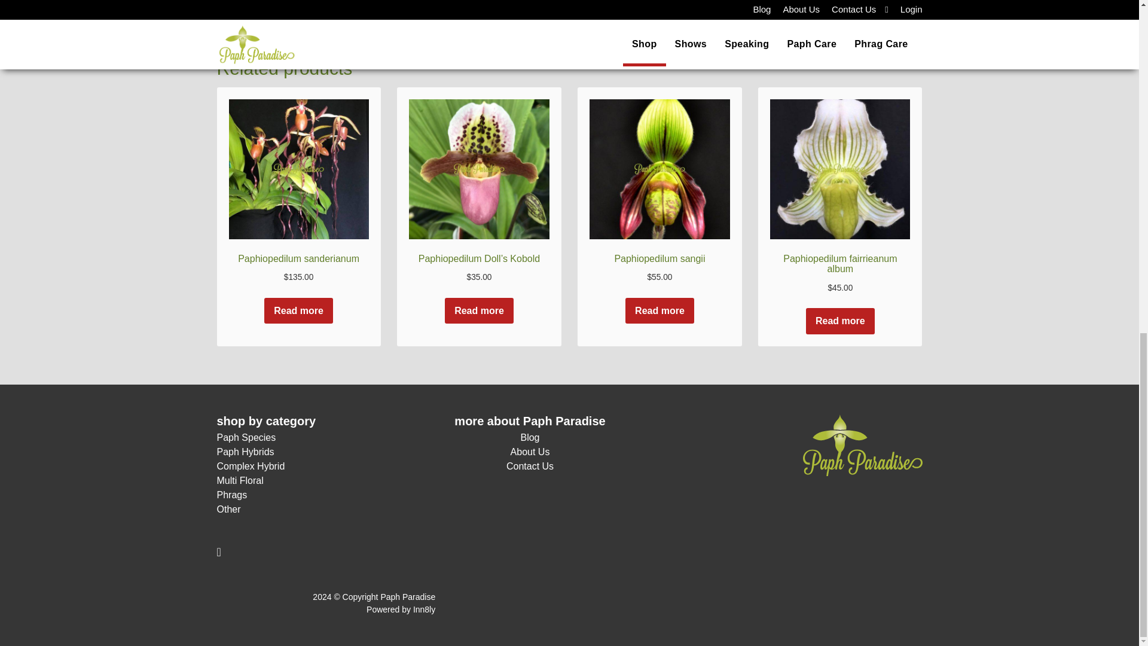 The height and width of the screenshot is (646, 1148). What do you see at coordinates (298, 311) in the screenshot?
I see `Read more` at bounding box center [298, 311].